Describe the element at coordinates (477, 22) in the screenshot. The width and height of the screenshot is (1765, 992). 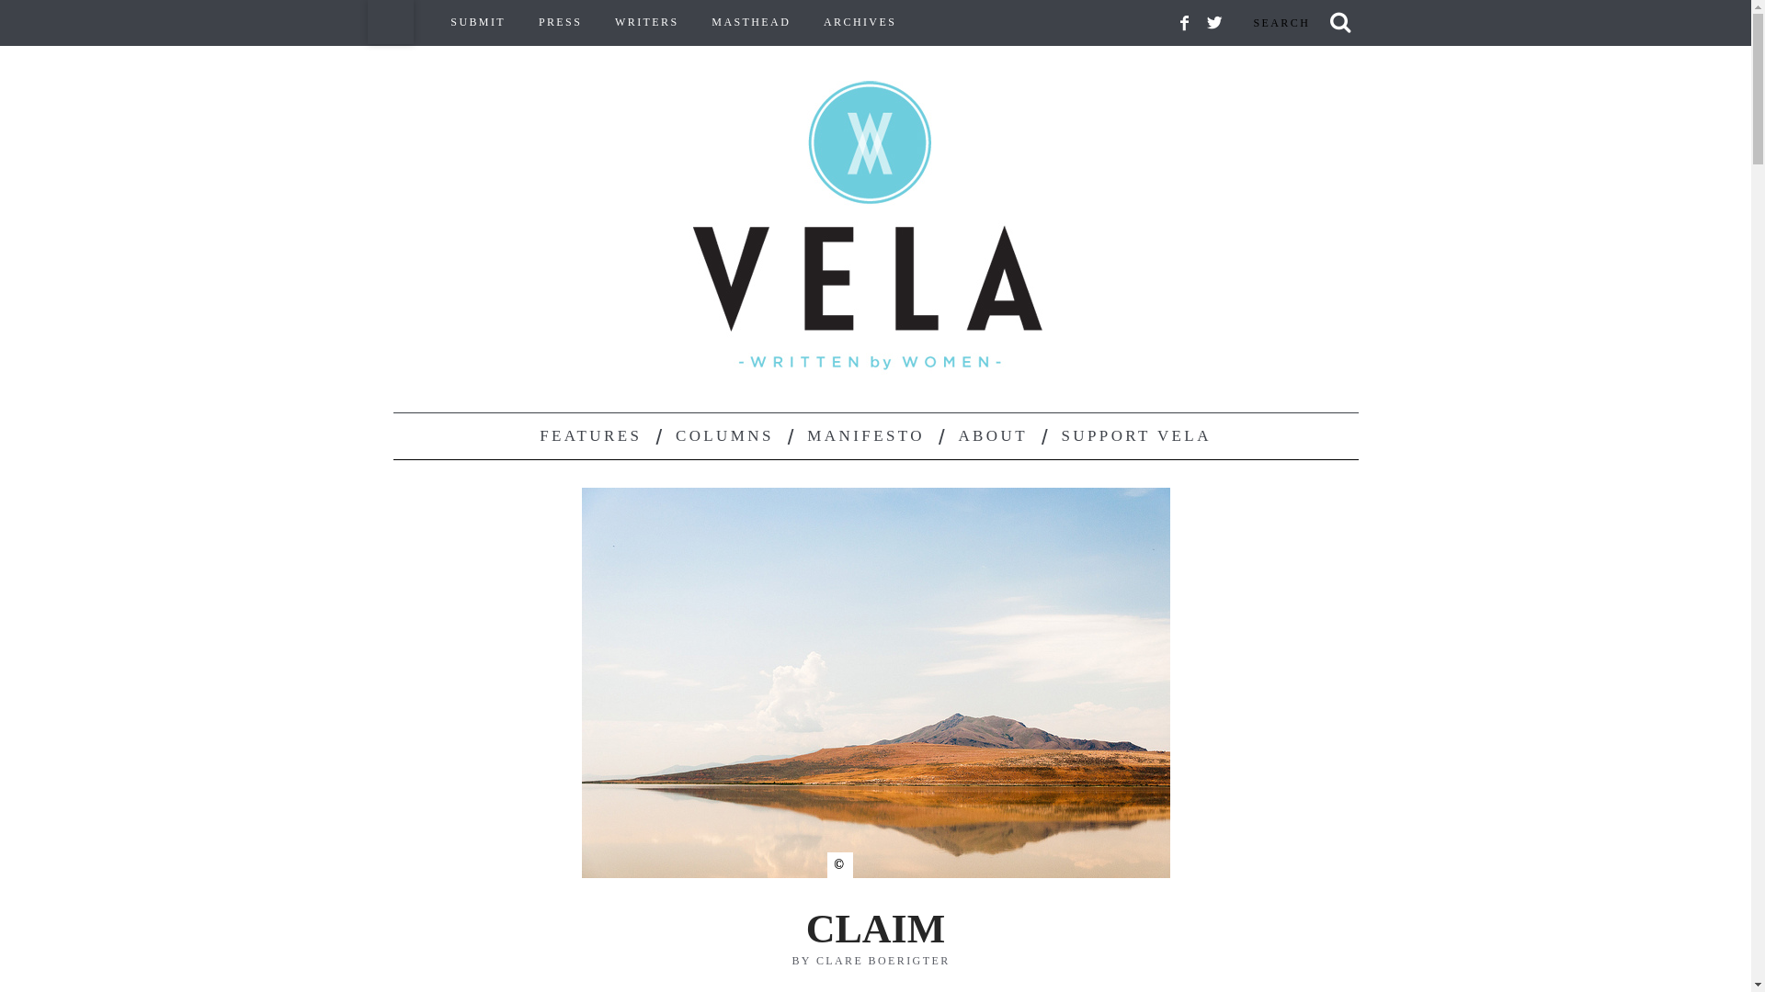
I see `SUBMIT` at that location.